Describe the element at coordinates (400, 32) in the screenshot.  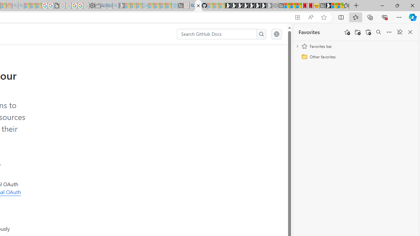
I see `Unpin favorites` at that location.